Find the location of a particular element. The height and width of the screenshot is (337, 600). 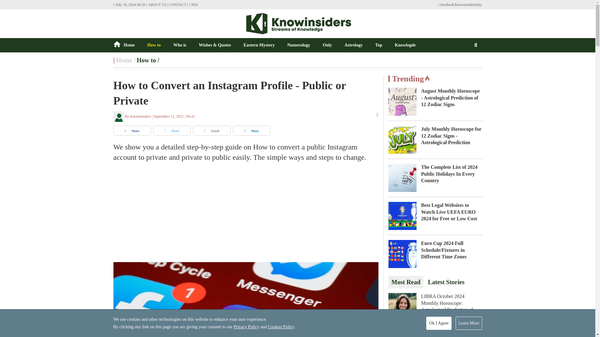

KnowInsiders is located at coordinates (297, 23).